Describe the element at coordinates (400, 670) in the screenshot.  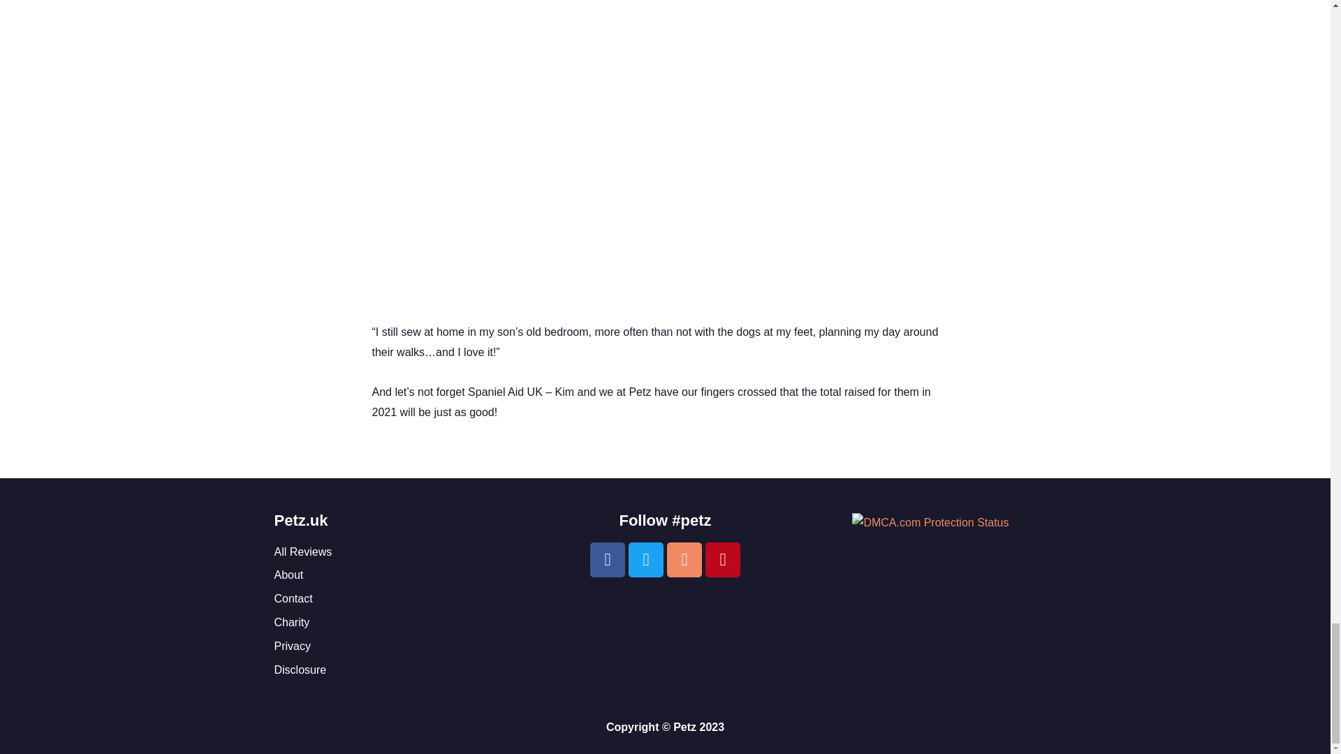
I see `Disclosure` at that location.